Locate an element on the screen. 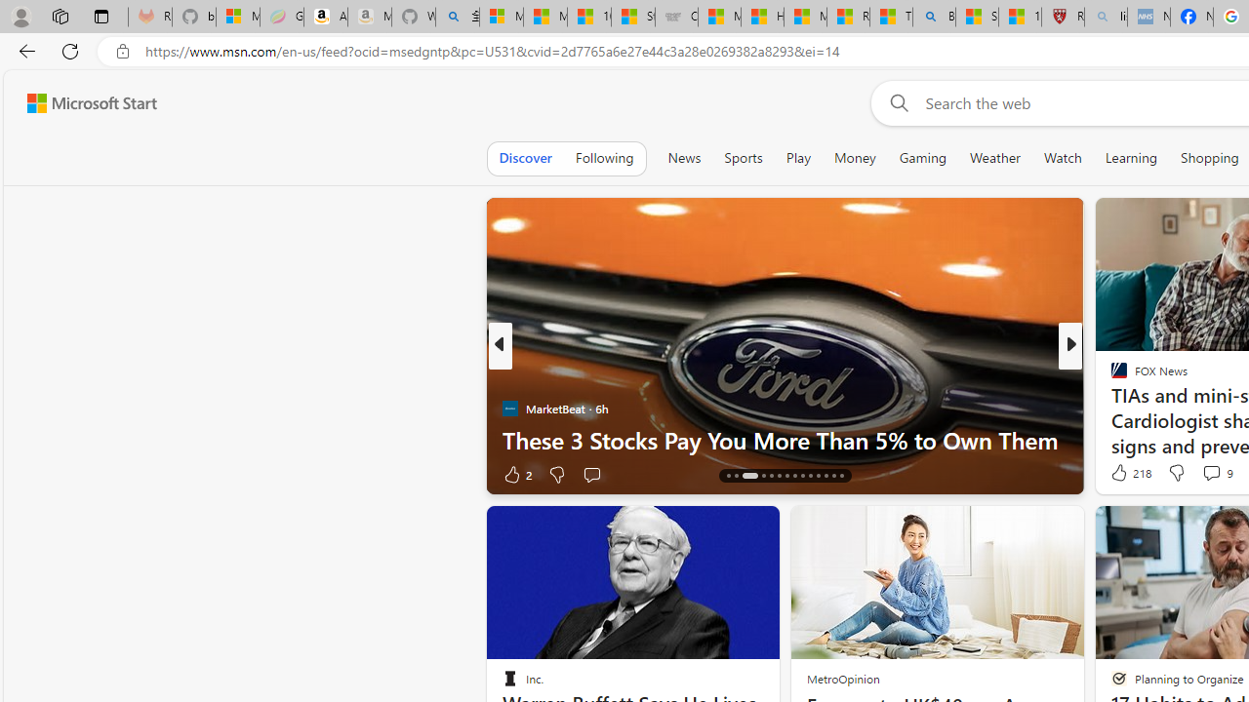  67 Like is located at coordinates (1121, 474).